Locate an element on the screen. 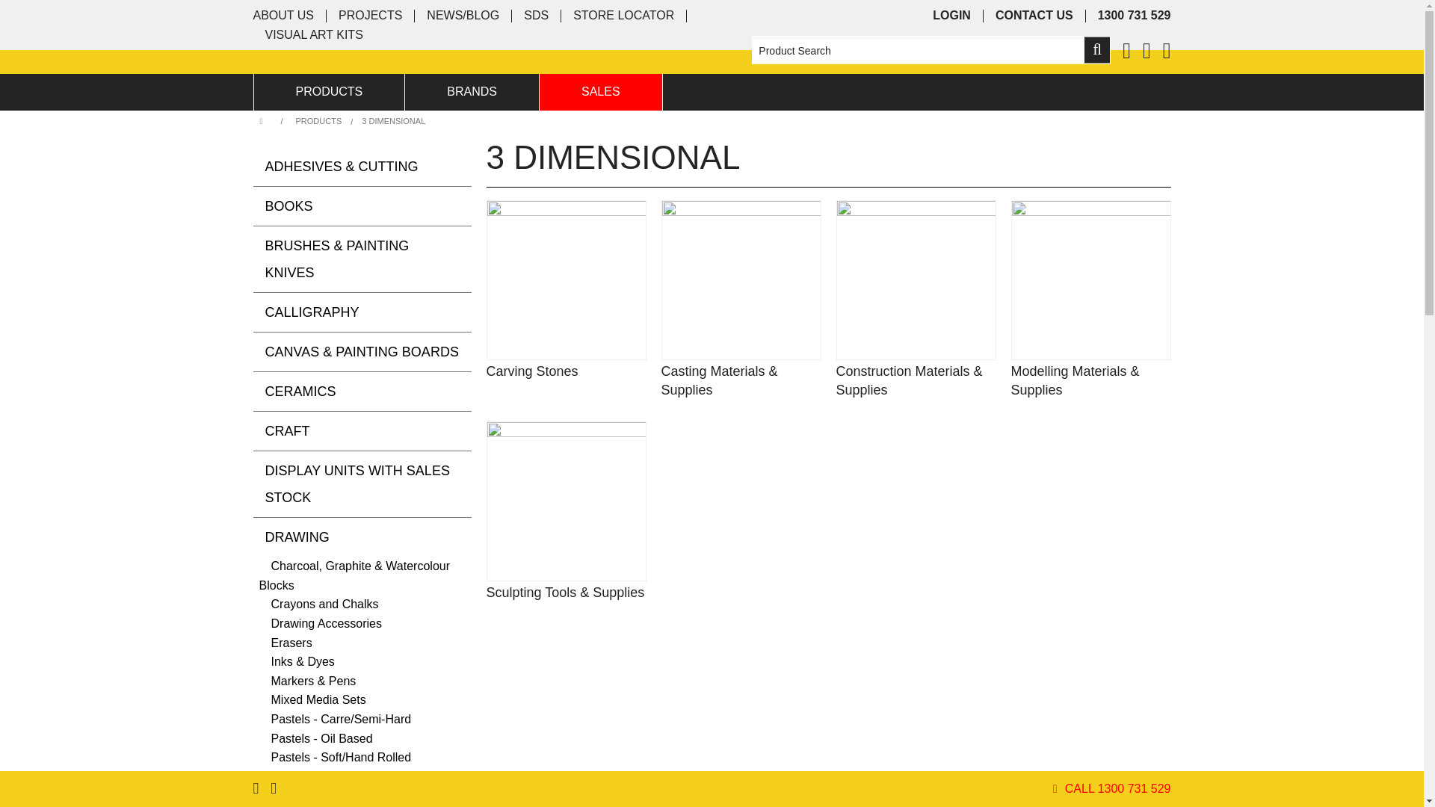 This screenshot has width=1435, height=807. Modelling Materials & Supplies is located at coordinates (1090, 381).